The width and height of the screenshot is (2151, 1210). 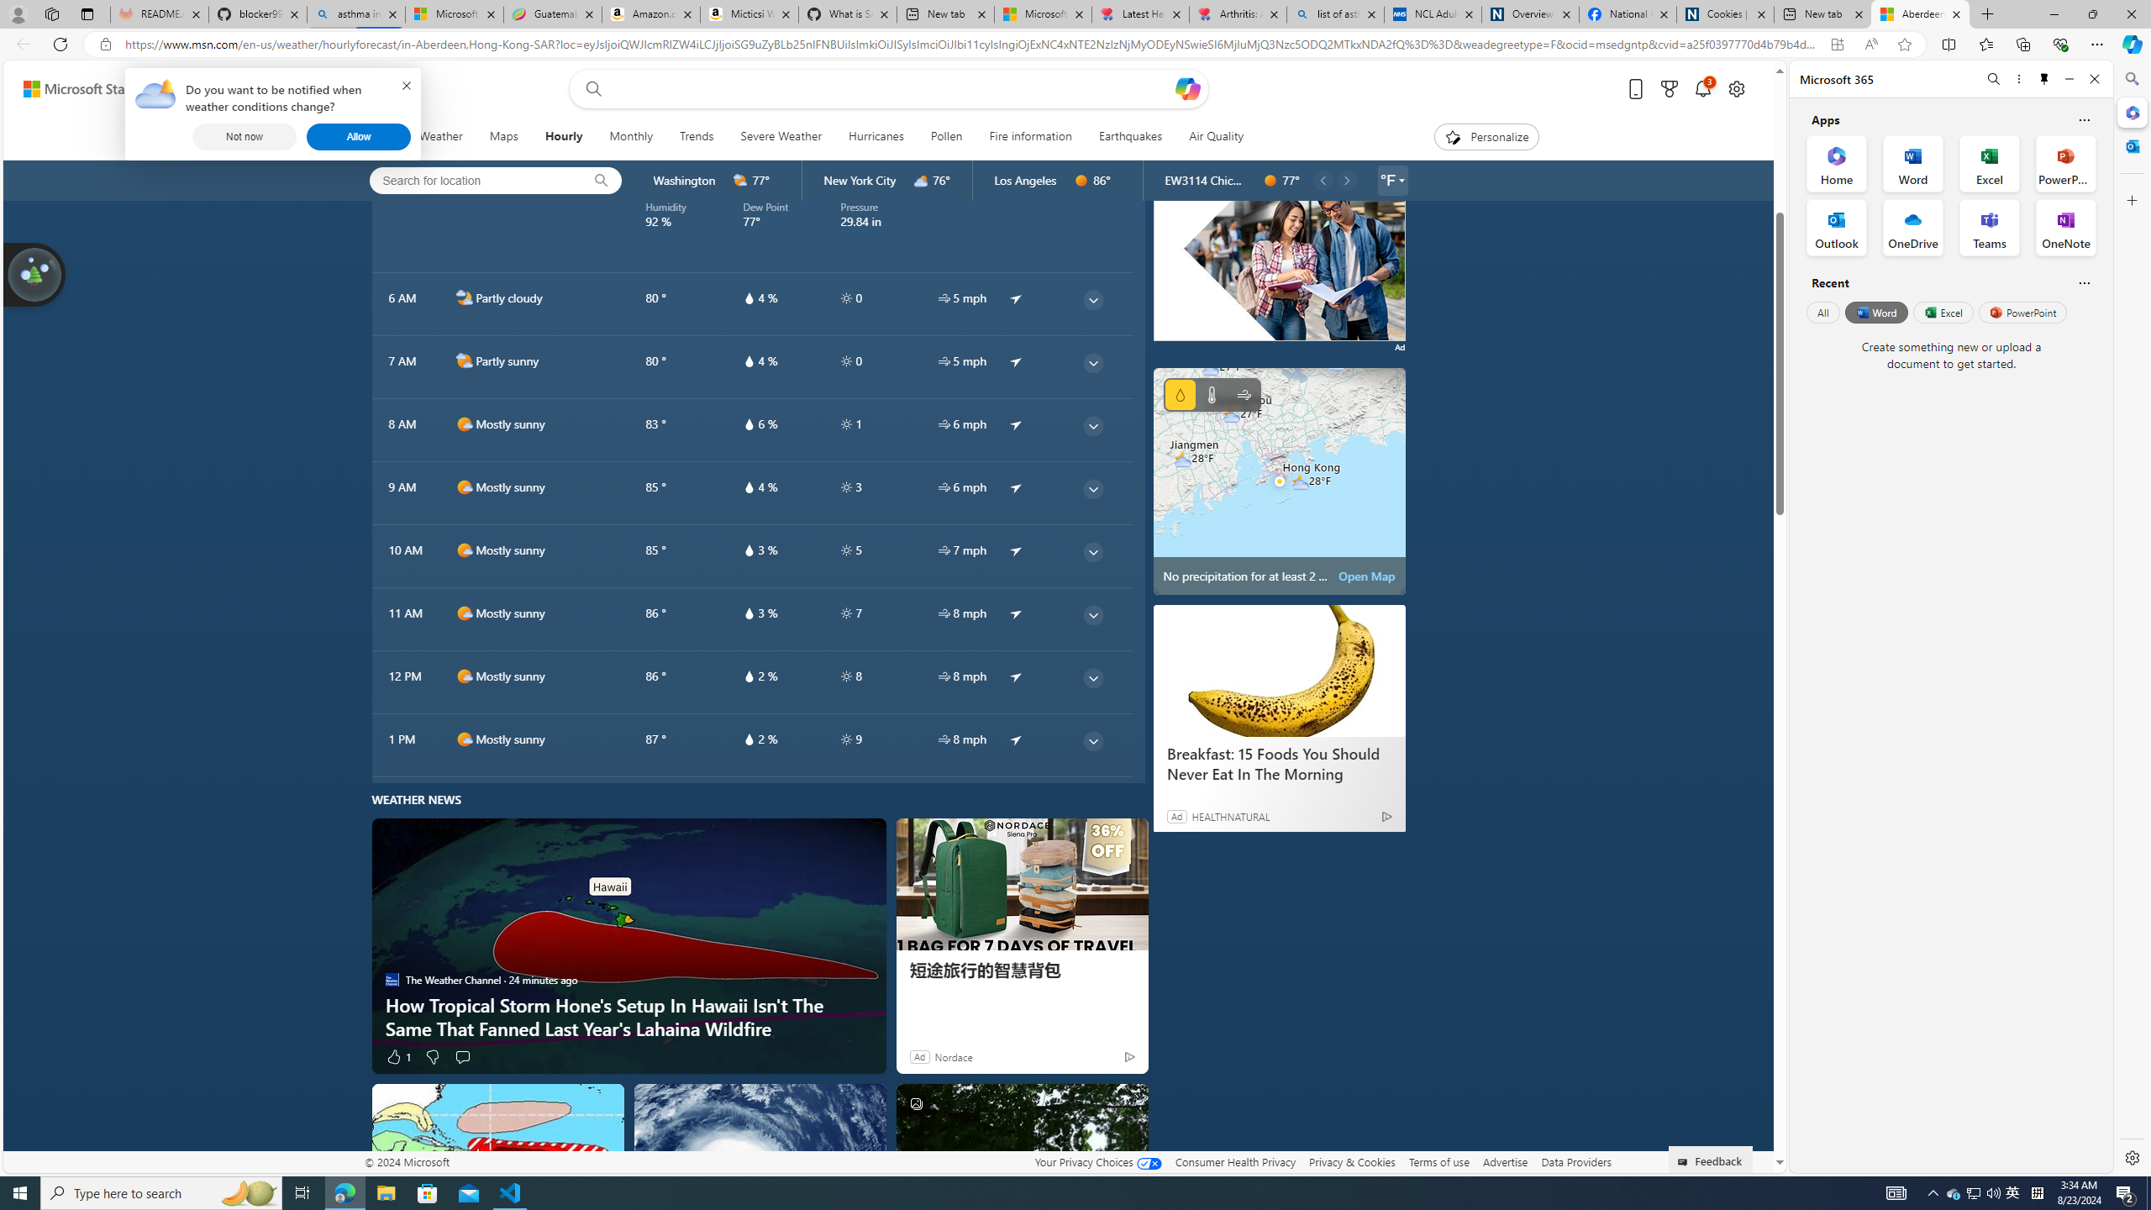 What do you see at coordinates (1346, 181) in the screenshot?
I see `common/carouselChevron` at bounding box center [1346, 181].